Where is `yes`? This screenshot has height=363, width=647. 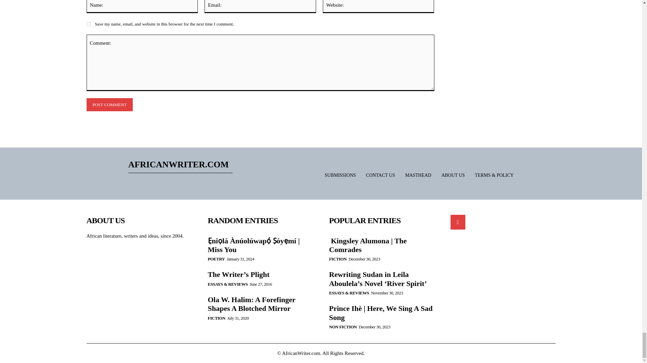
yes is located at coordinates (88, 24).